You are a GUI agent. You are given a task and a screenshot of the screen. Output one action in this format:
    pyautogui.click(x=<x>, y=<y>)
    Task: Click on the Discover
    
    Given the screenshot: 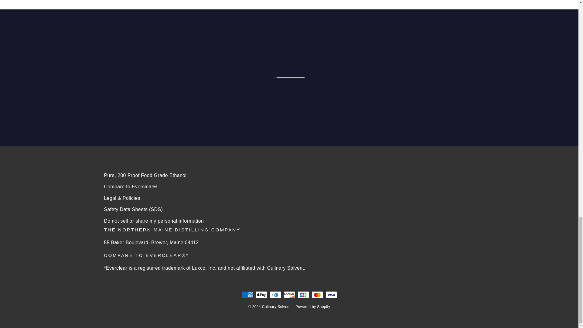 What is the action you would take?
    pyautogui.click(x=289, y=295)
    